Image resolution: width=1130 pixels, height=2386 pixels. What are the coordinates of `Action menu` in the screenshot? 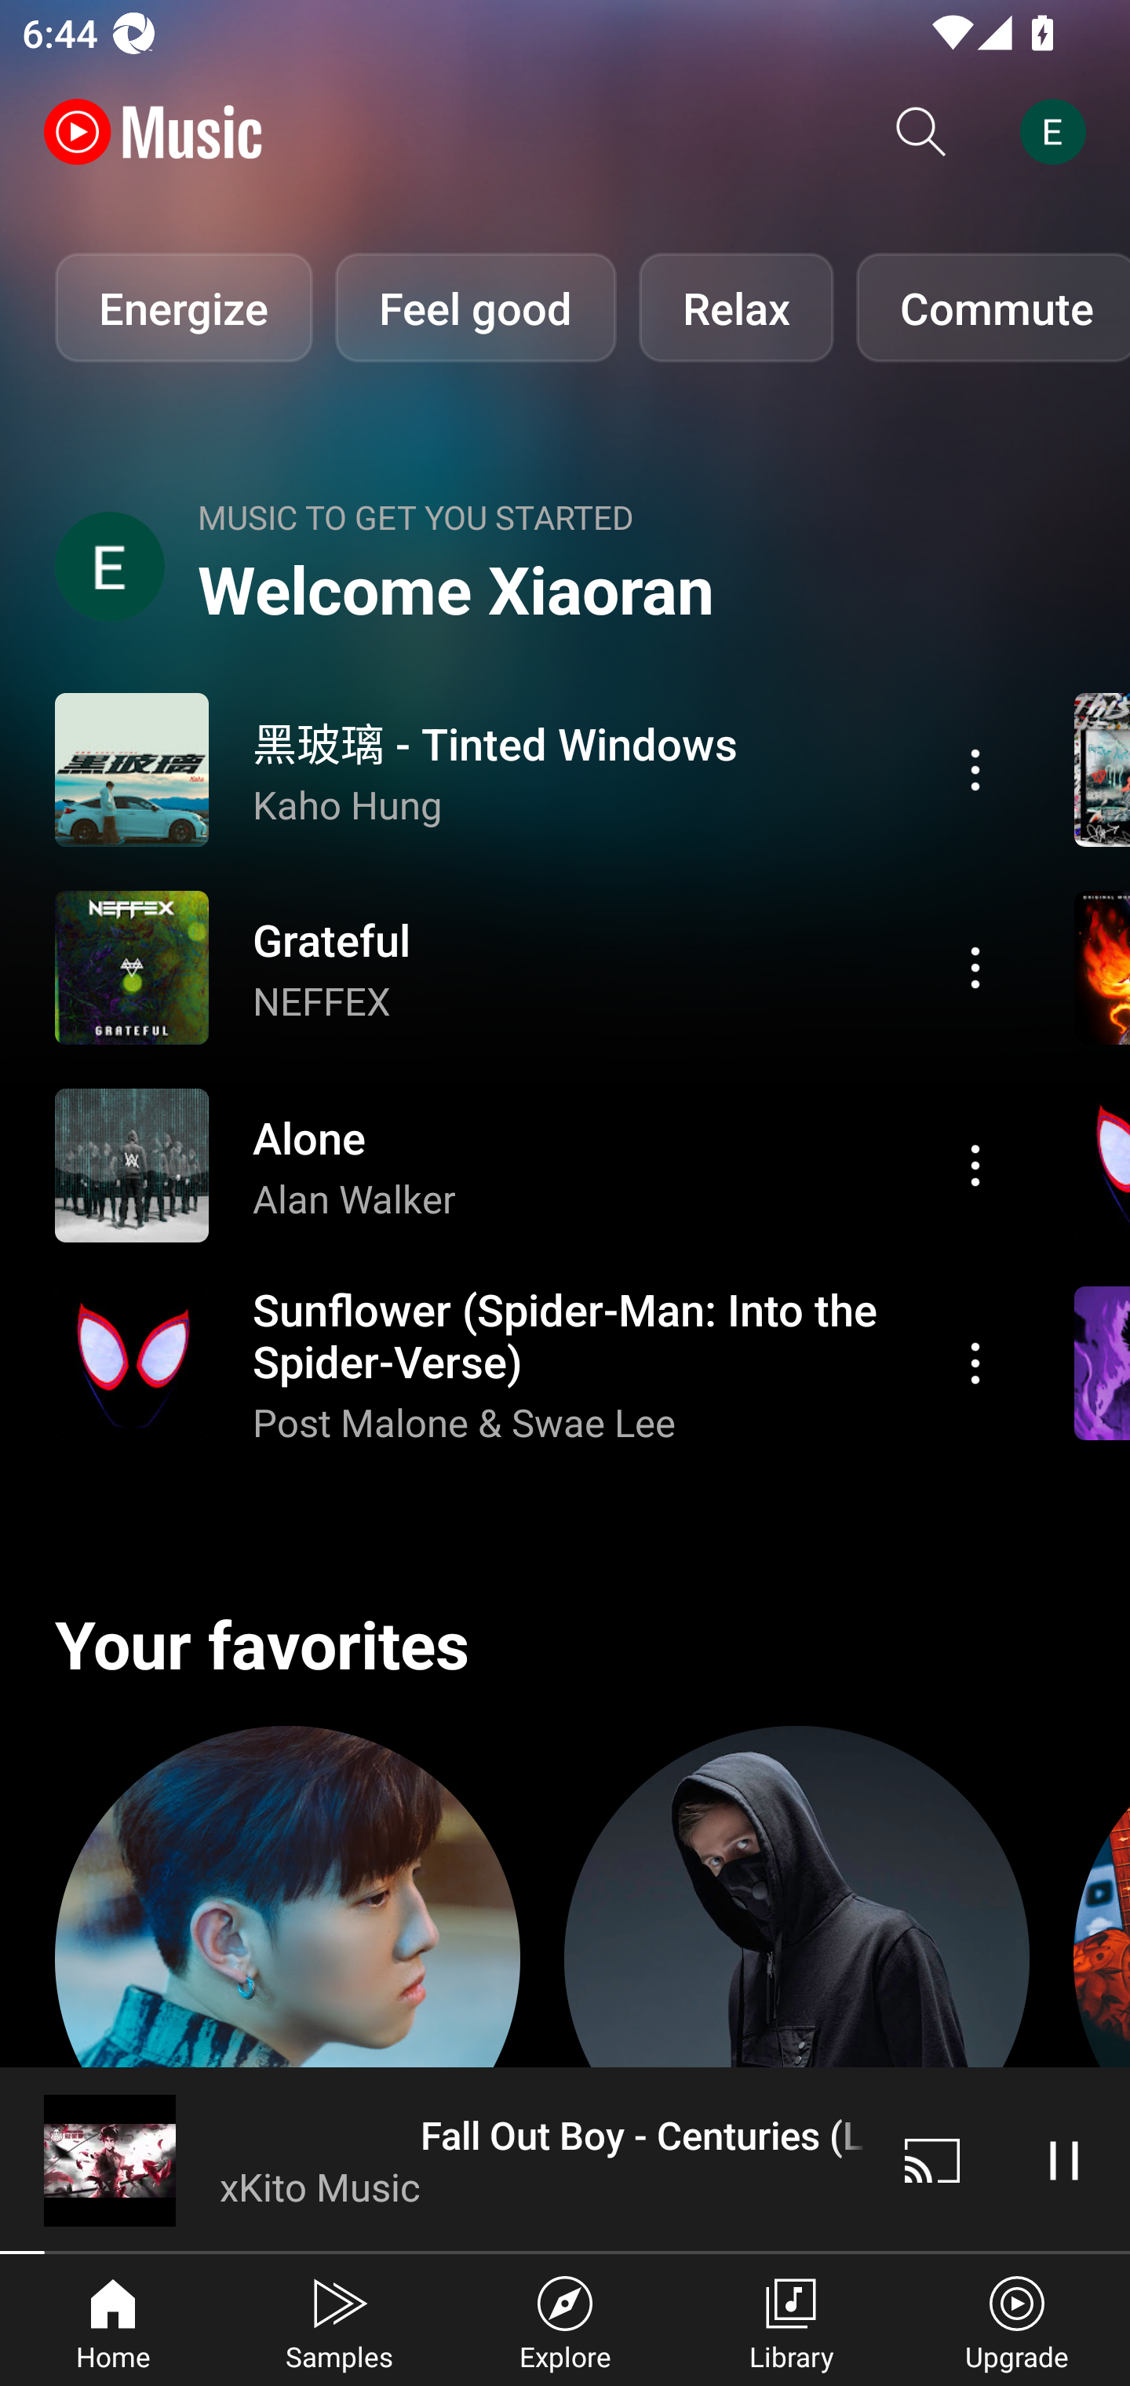 It's located at (531, 769).